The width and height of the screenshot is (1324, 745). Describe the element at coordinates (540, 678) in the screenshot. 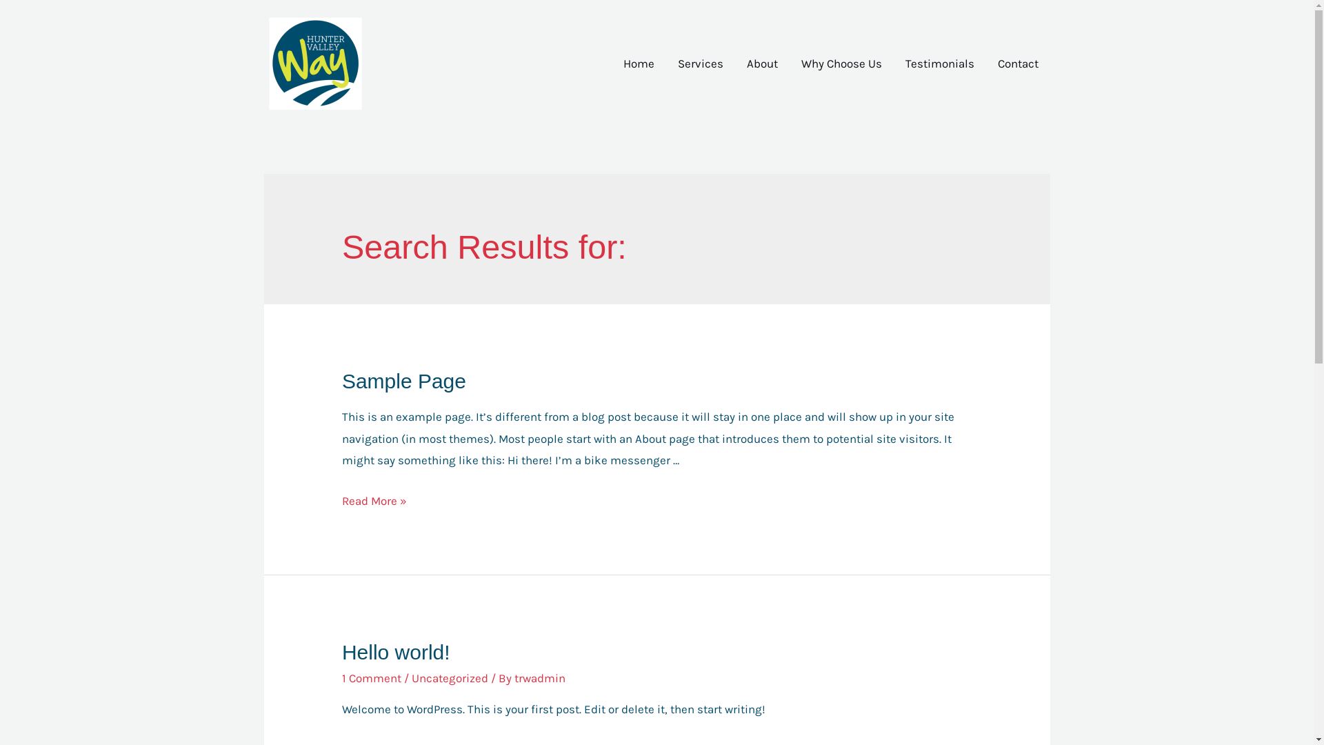

I see `trwadmin` at that location.